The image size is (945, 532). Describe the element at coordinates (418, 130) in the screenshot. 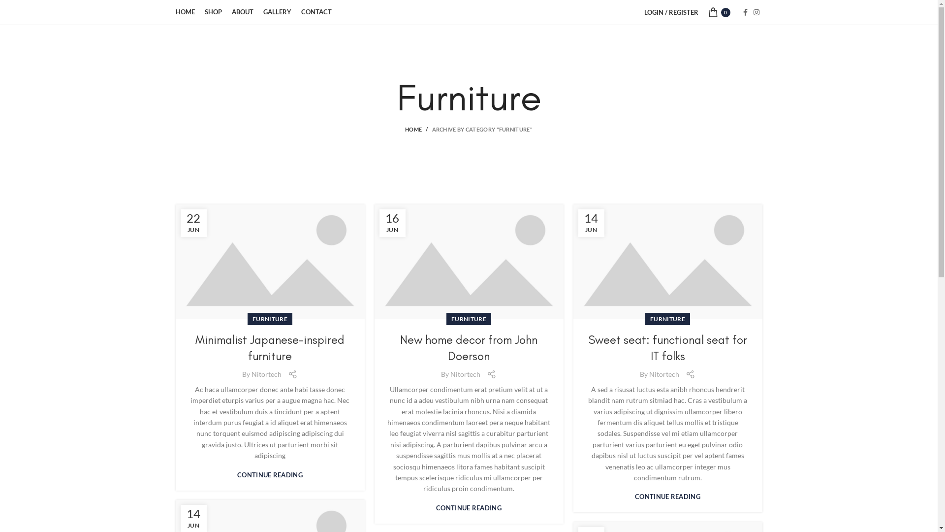

I see `HOME` at that location.